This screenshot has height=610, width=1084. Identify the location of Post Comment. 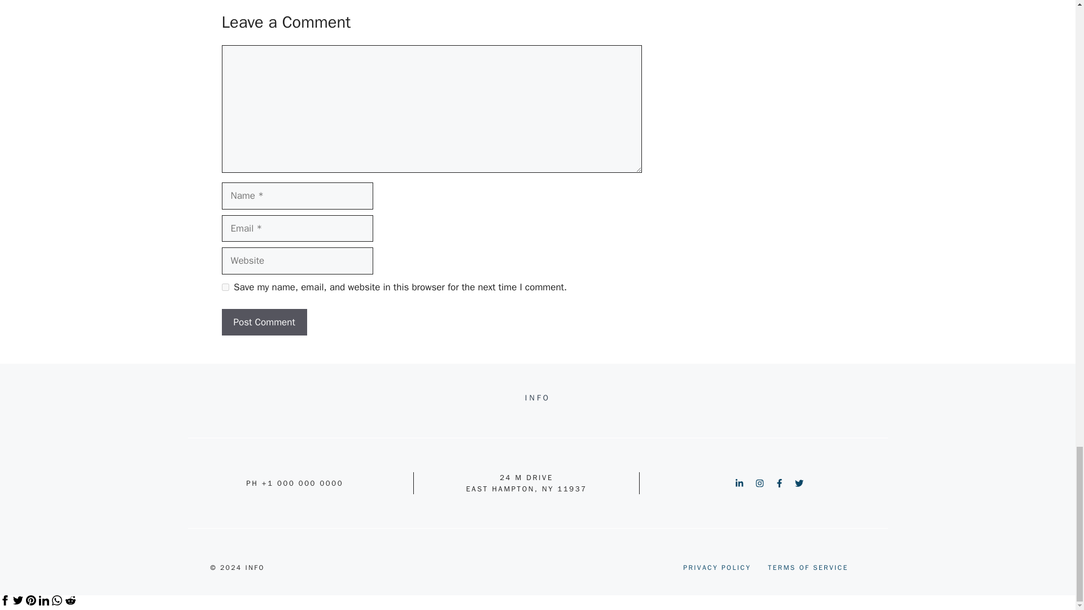
(264, 322).